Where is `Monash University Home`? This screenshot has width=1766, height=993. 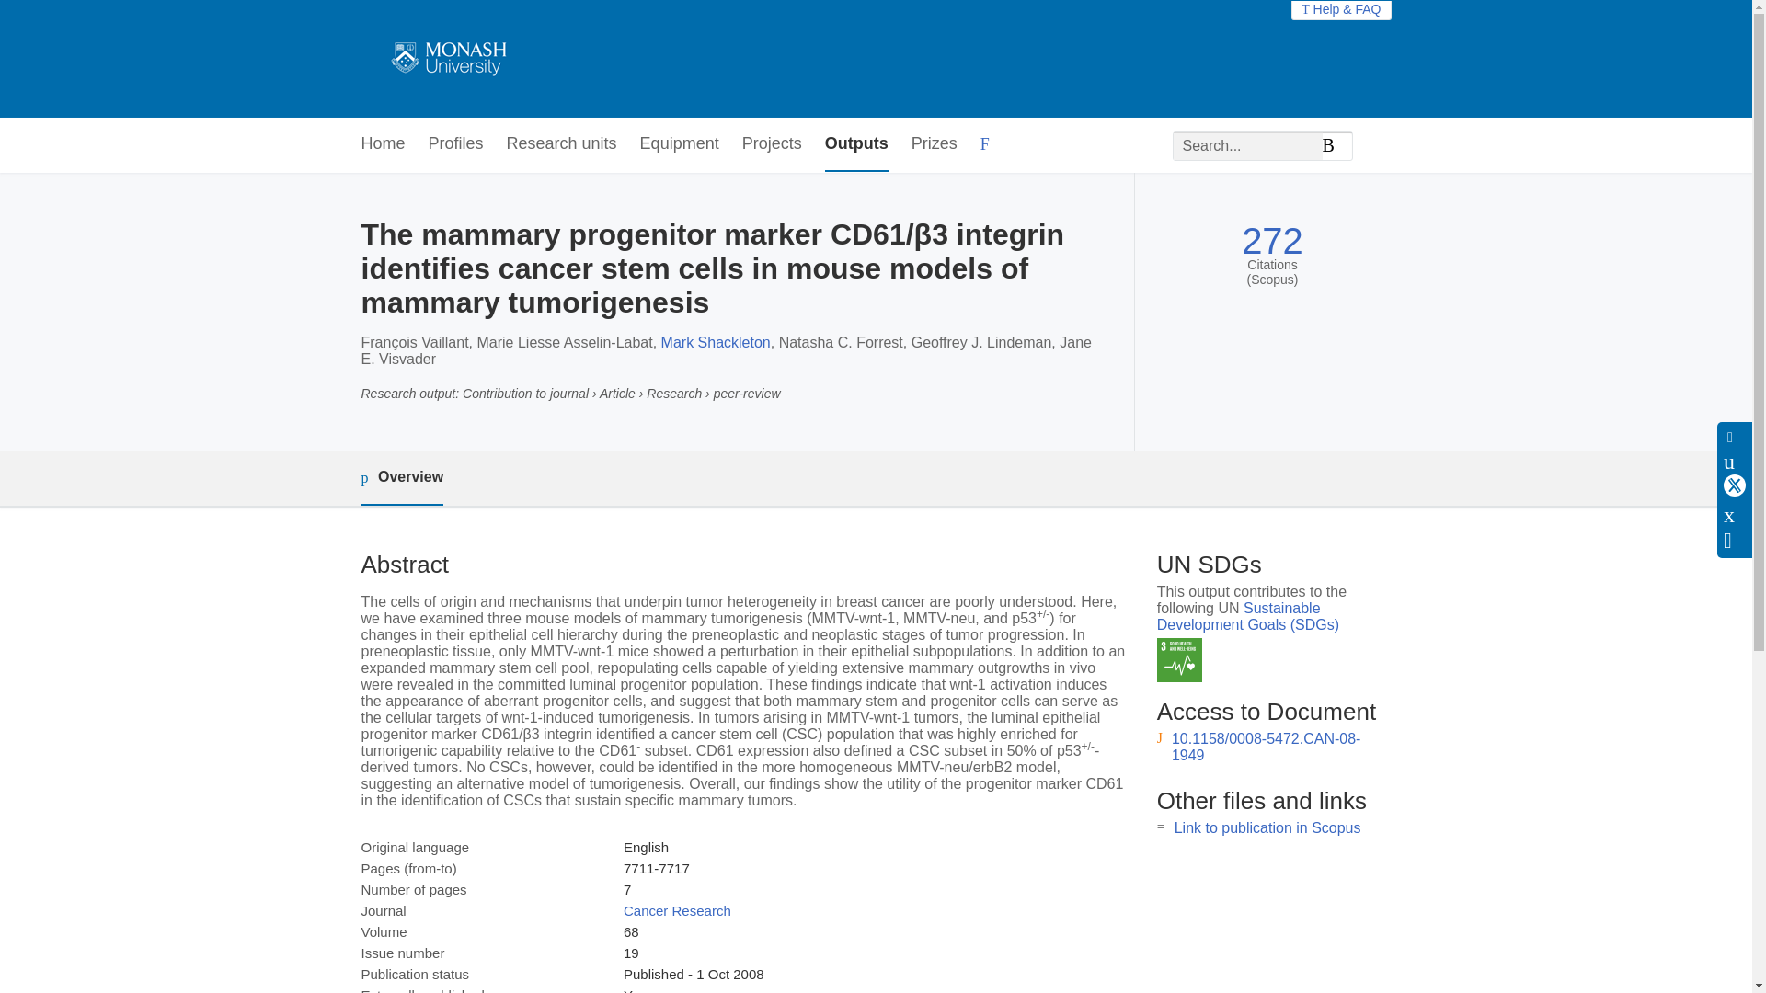
Monash University Home is located at coordinates (445, 59).